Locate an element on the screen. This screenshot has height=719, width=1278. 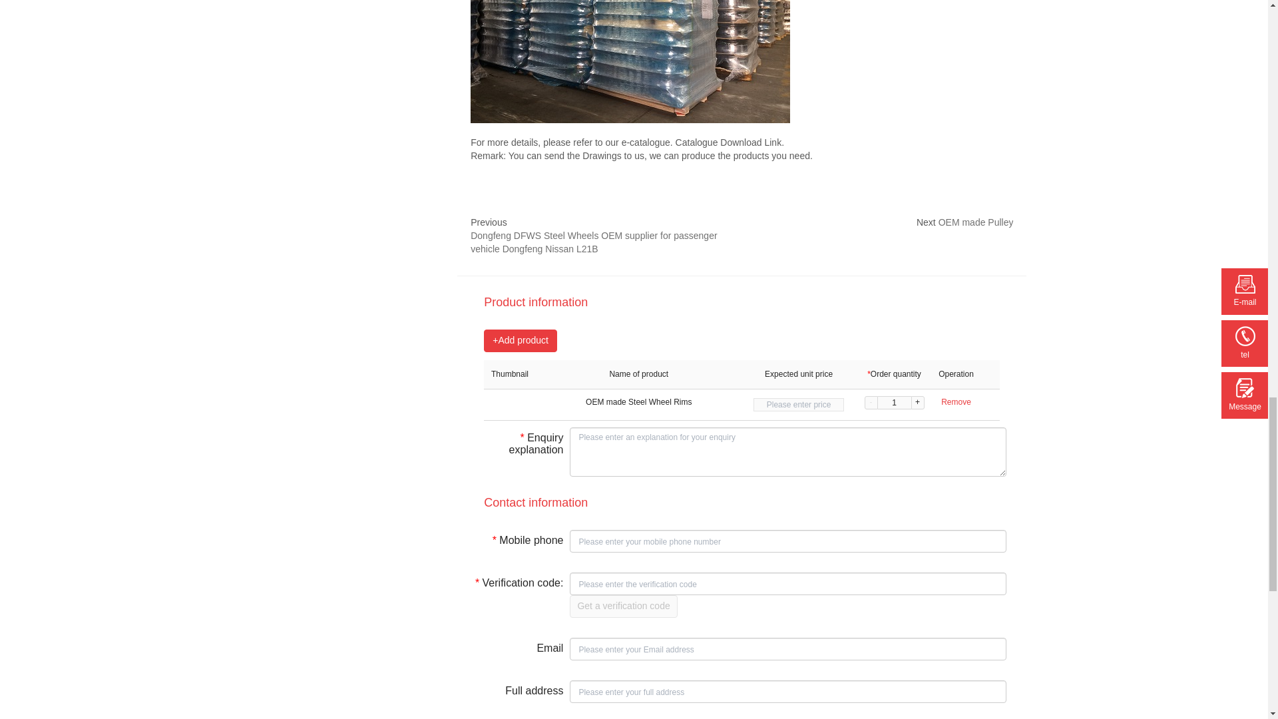
Remove is located at coordinates (956, 402).